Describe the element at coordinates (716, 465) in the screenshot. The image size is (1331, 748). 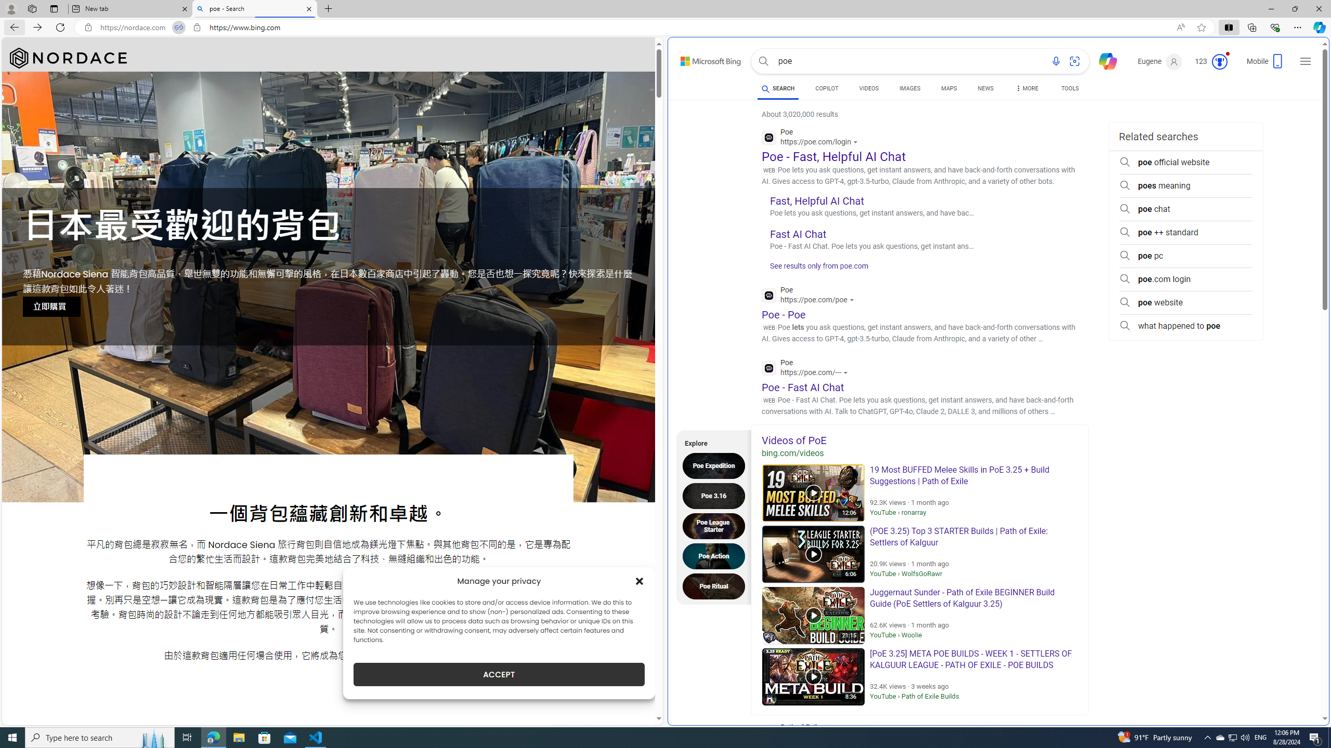
I see `Poe Expedition` at that location.